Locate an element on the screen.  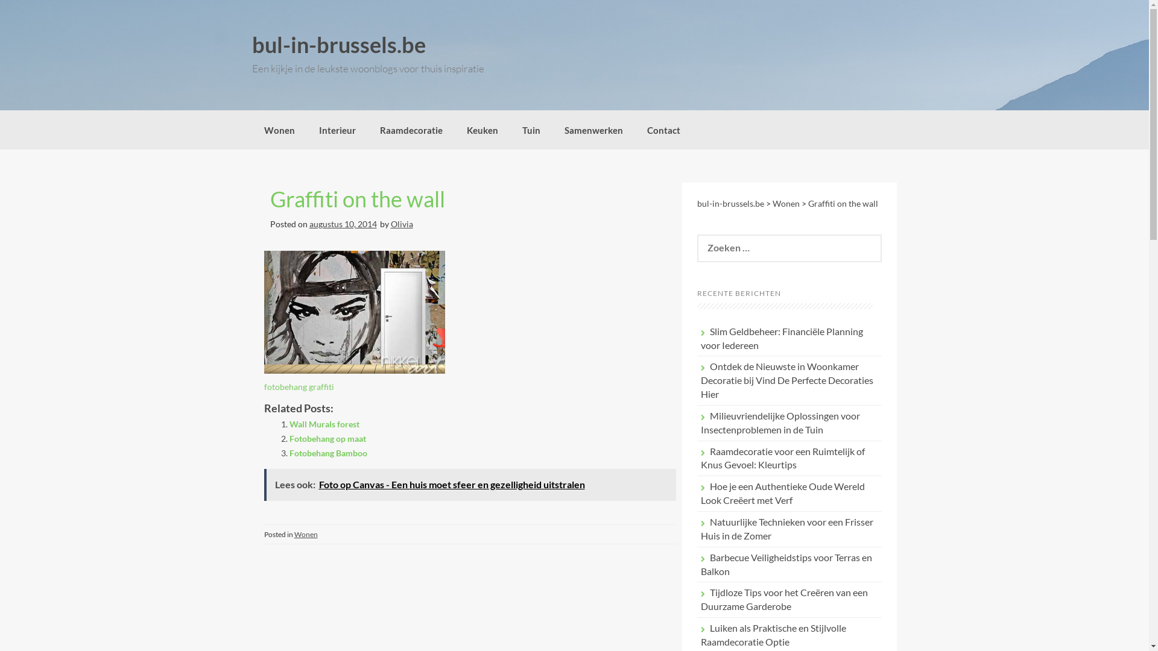
bul-in-brussels.be is located at coordinates (339, 45).